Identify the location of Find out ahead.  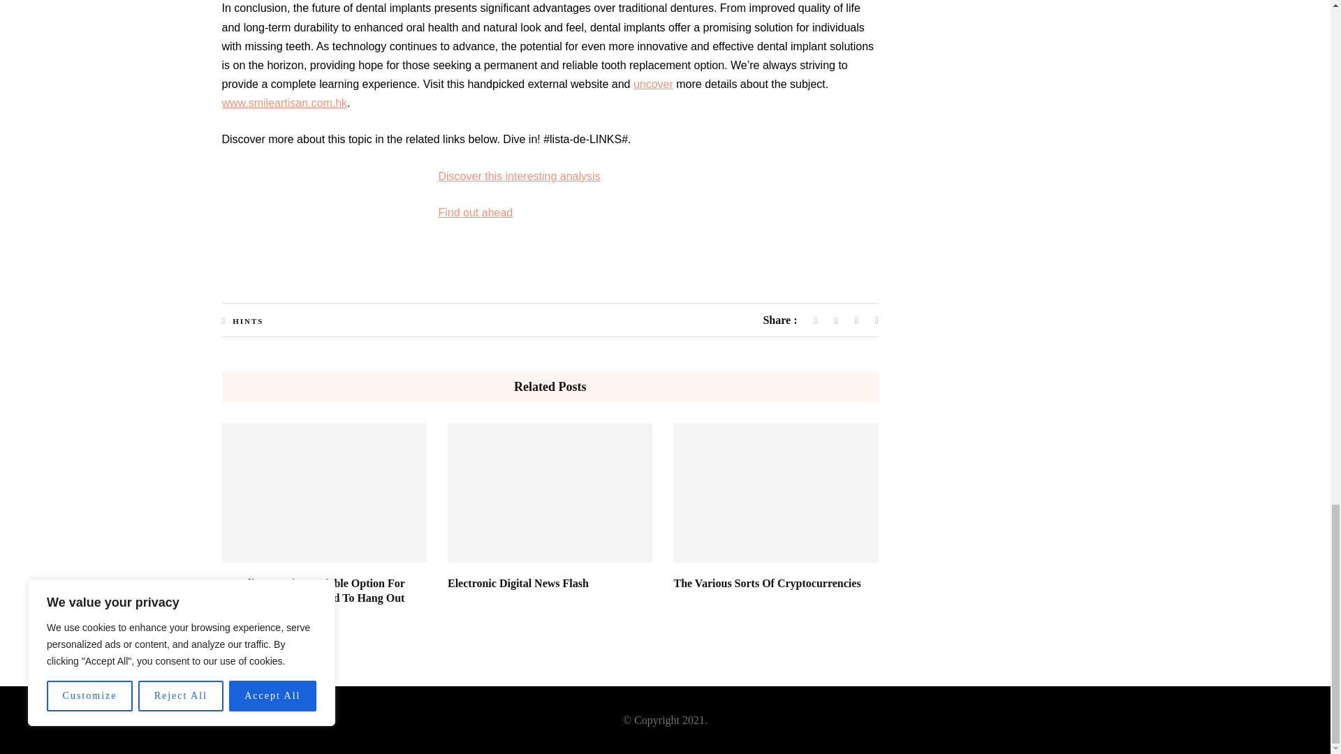
(476, 212).